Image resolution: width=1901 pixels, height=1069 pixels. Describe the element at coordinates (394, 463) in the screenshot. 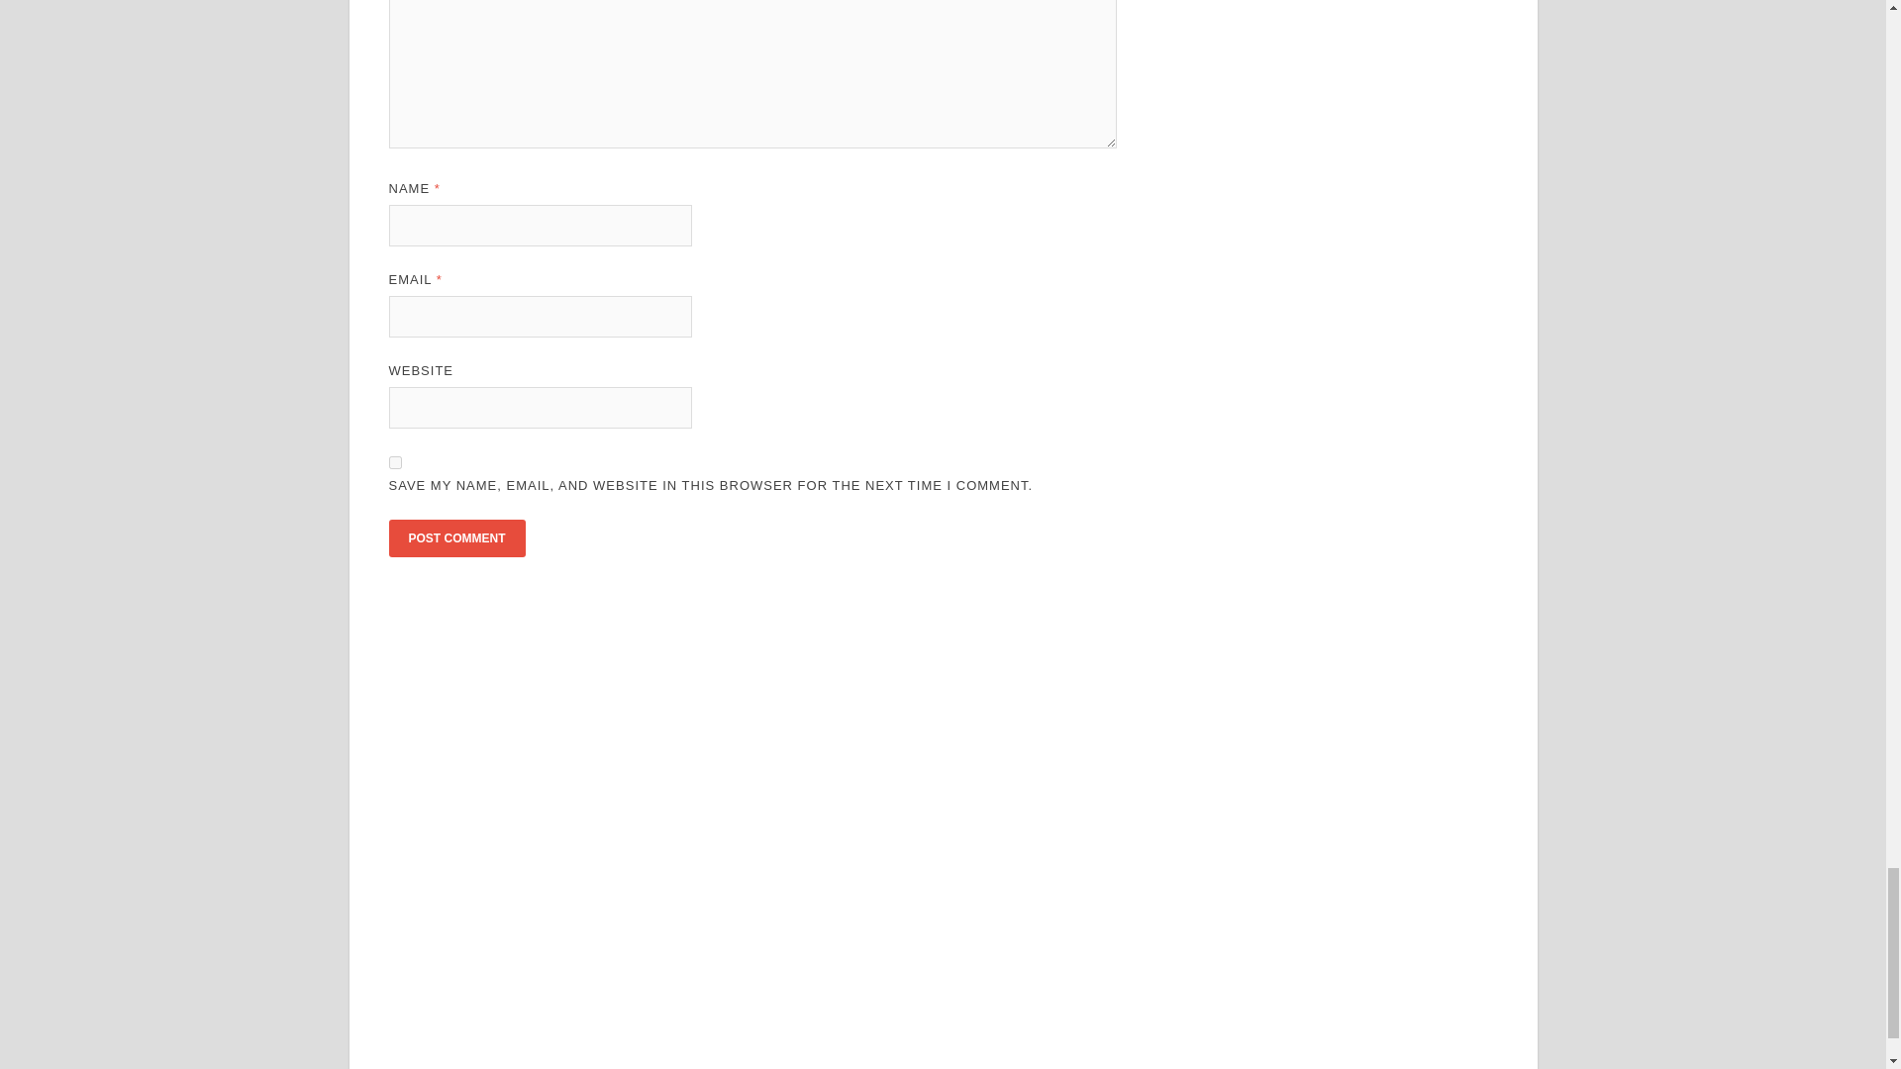

I see `yes` at that location.